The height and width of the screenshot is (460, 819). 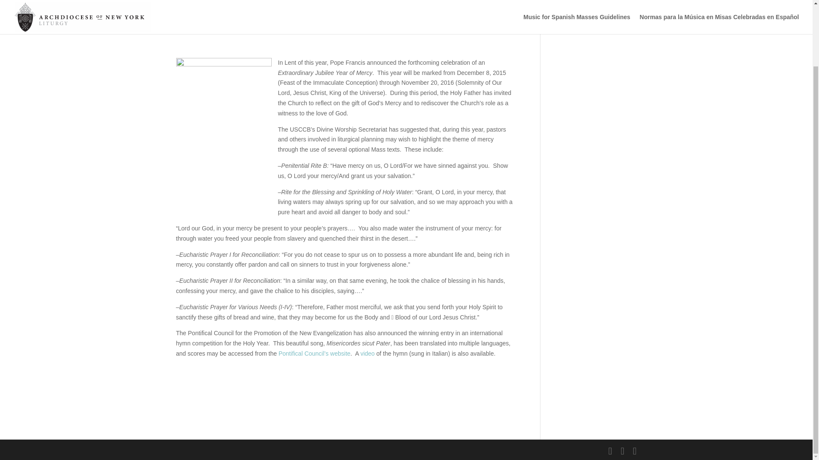 I want to click on Posts by Fr. Matthew Ernest, so click(x=208, y=9).